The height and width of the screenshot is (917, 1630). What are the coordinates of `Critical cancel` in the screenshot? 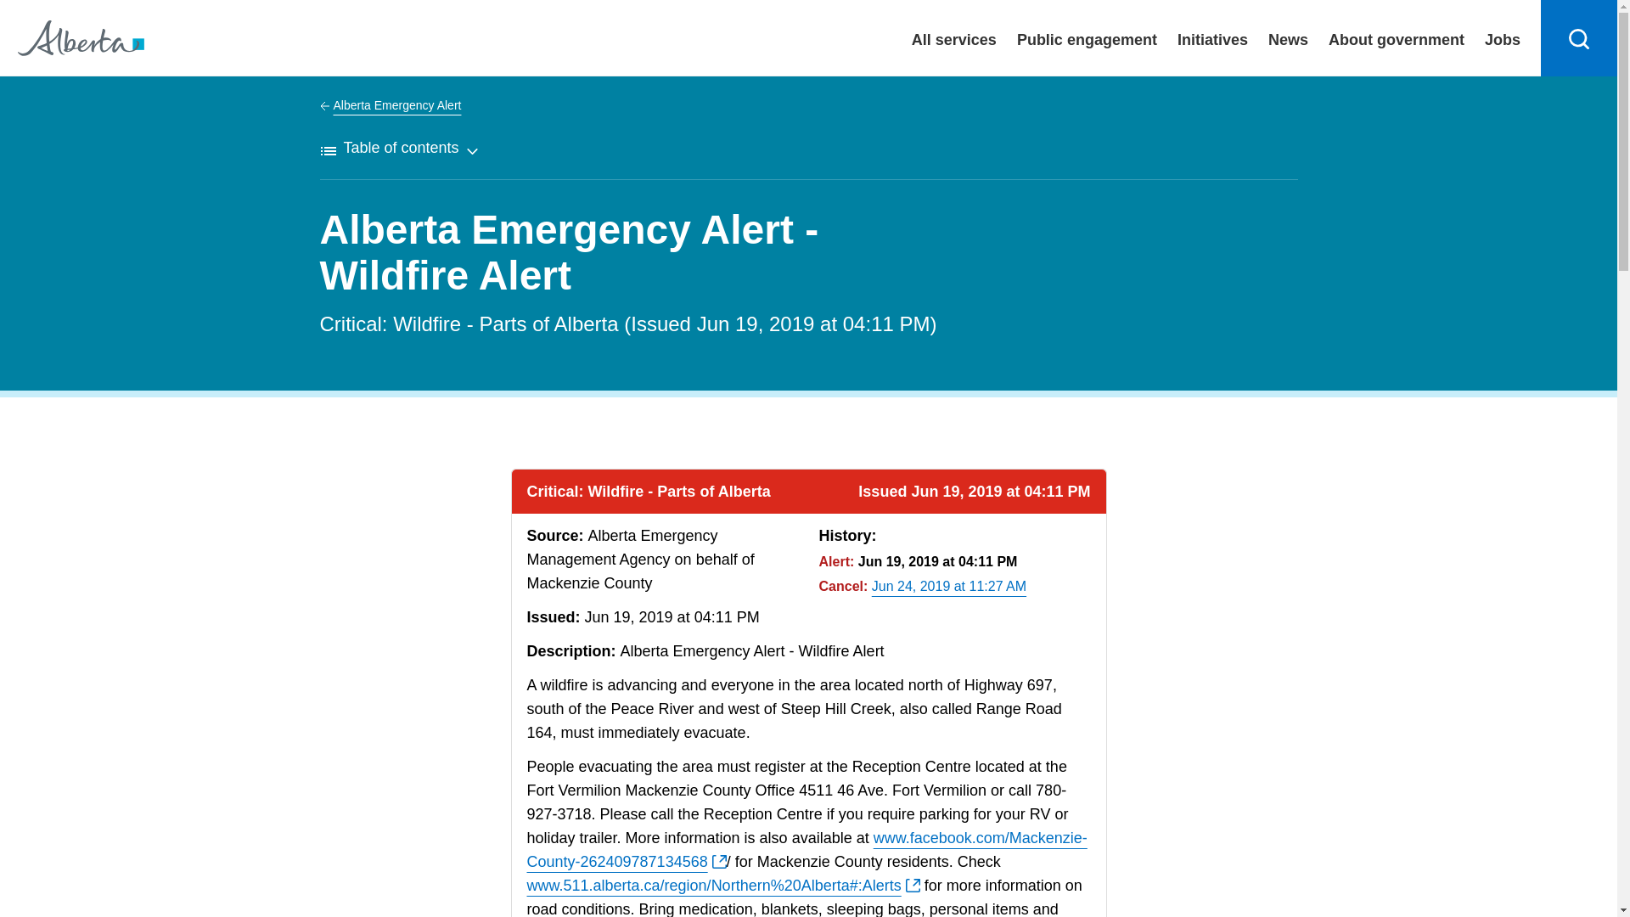 It's located at (844, 586).